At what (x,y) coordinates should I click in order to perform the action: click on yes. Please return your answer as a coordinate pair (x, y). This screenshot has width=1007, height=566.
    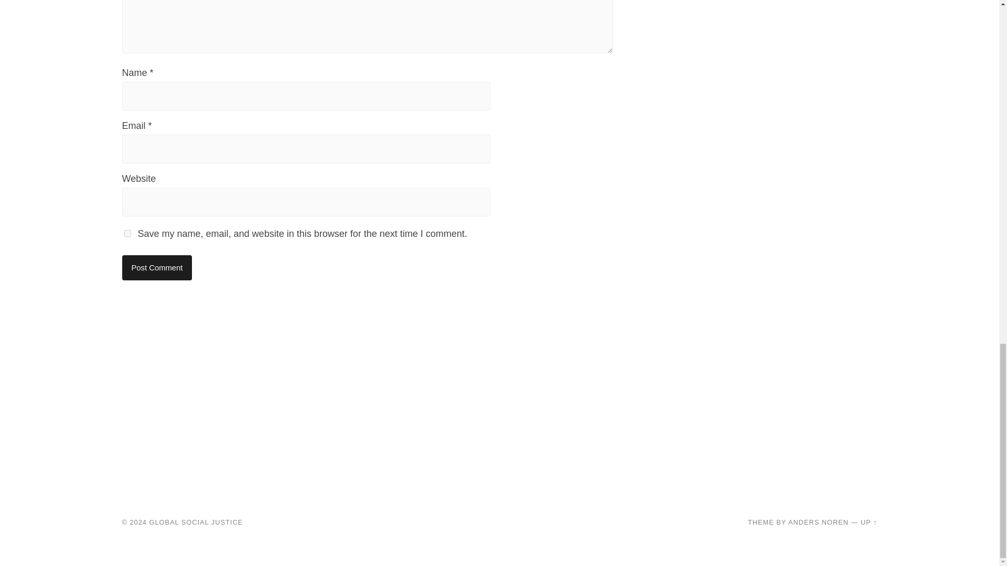
    Looking at the image, I should click on (127, 233).